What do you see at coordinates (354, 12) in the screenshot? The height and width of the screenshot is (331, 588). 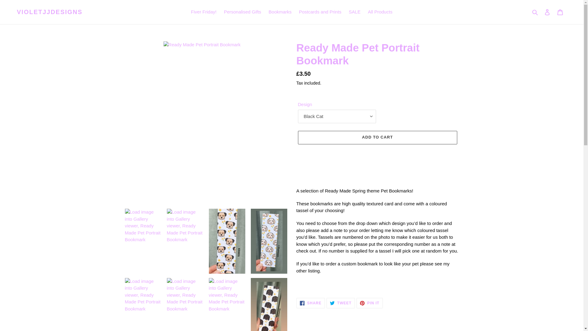 I see `SALE` at bounding box center [354, 12].